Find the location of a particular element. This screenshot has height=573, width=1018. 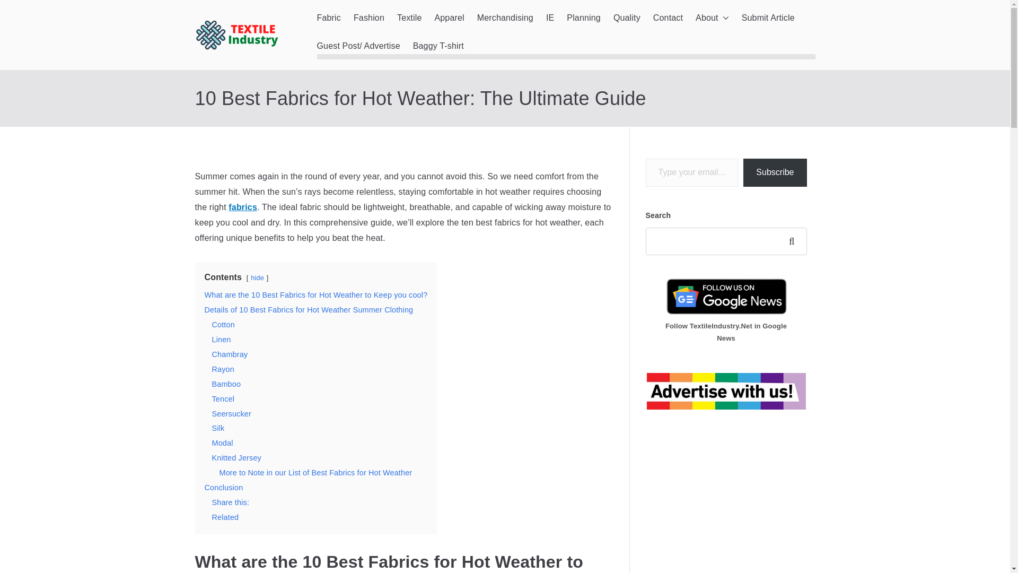

hide is located at coordinates (257, 278).